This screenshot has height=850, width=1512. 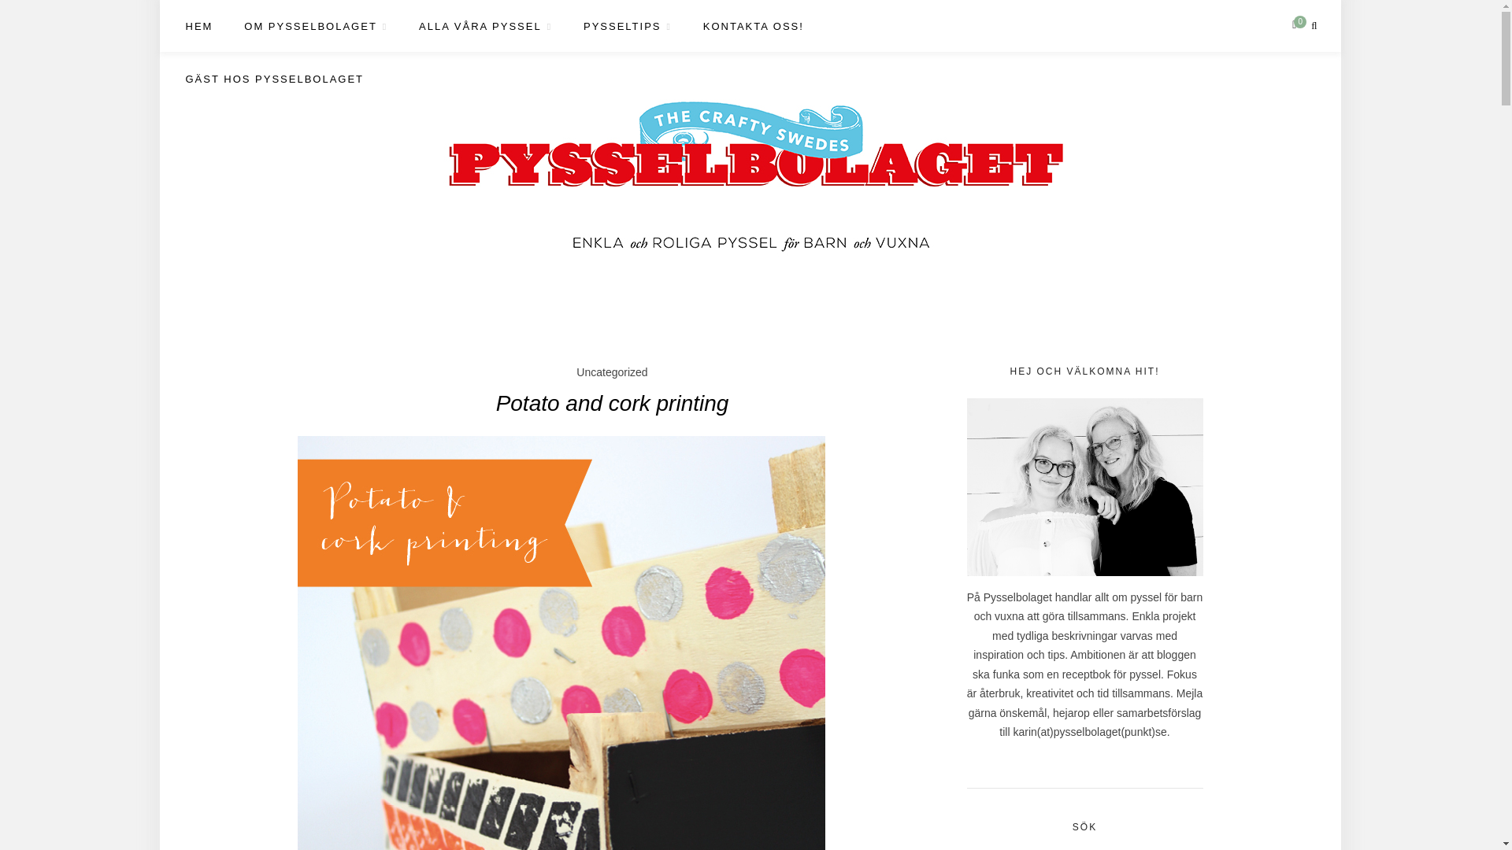 I want to click on OM PYSSELBOLAGET, so click(x=315, y=27).